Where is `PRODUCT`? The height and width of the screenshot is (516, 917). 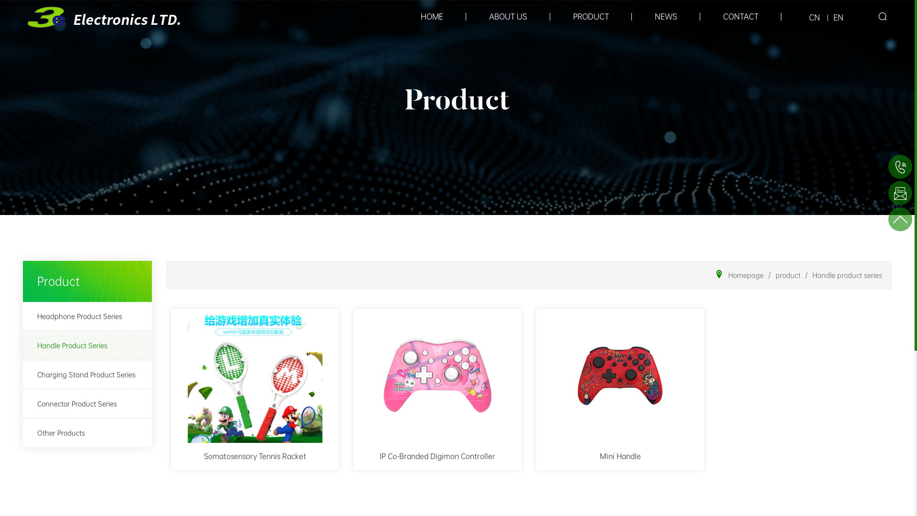
PRODUCT is located at coordinates (591, 17).